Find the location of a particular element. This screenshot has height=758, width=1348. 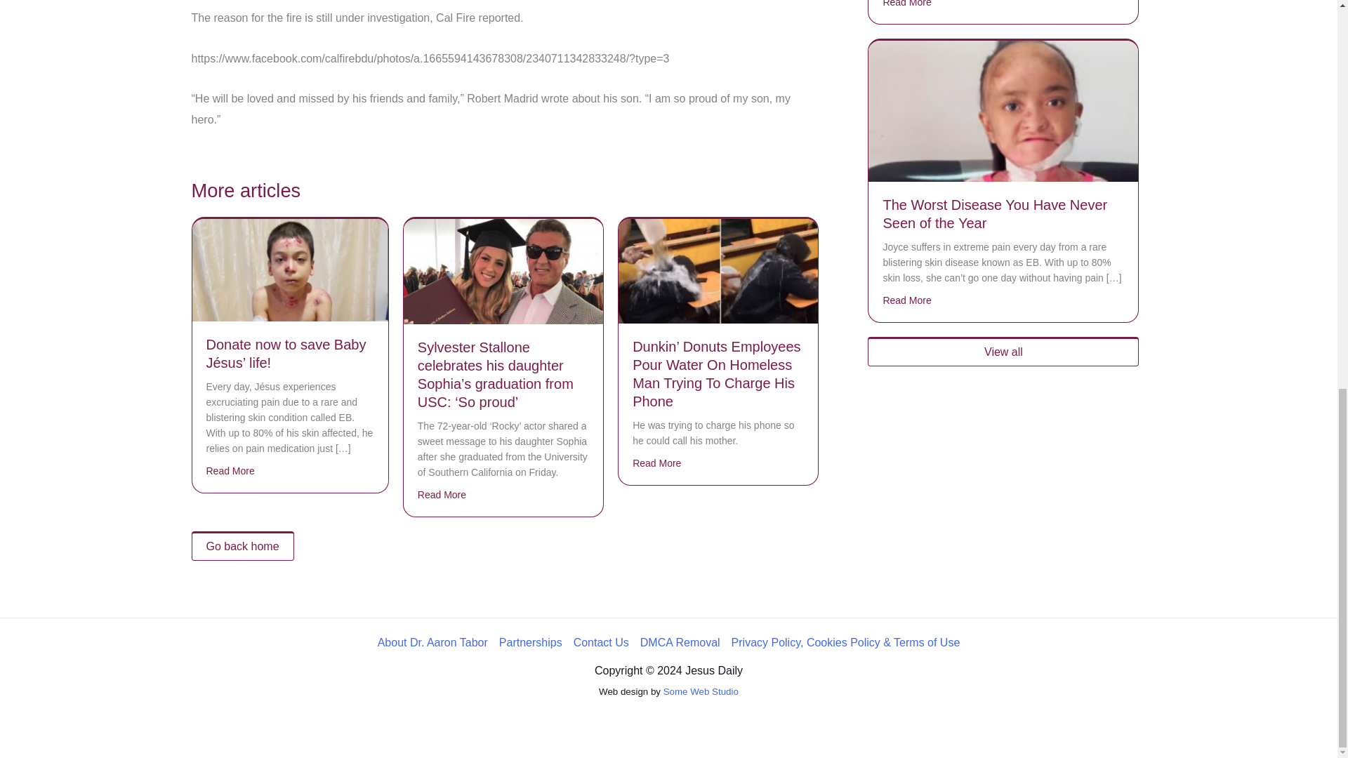

Read More is located at coordinates (907, 300).